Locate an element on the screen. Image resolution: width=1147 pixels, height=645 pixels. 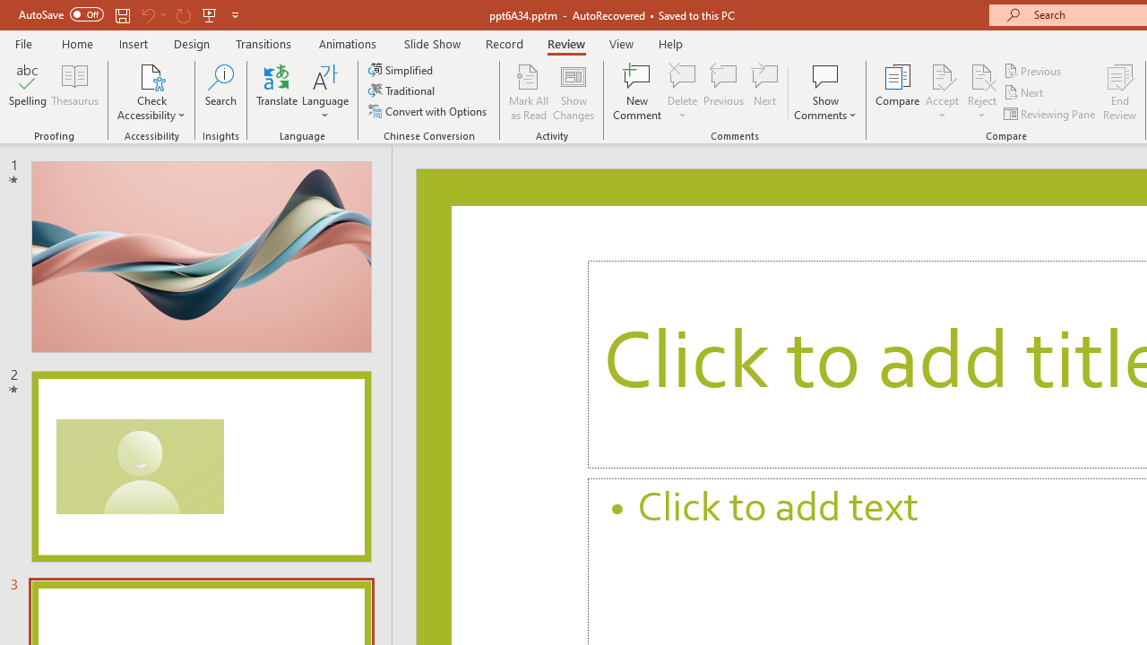
Show Comments is located at coordinates (825, 75).